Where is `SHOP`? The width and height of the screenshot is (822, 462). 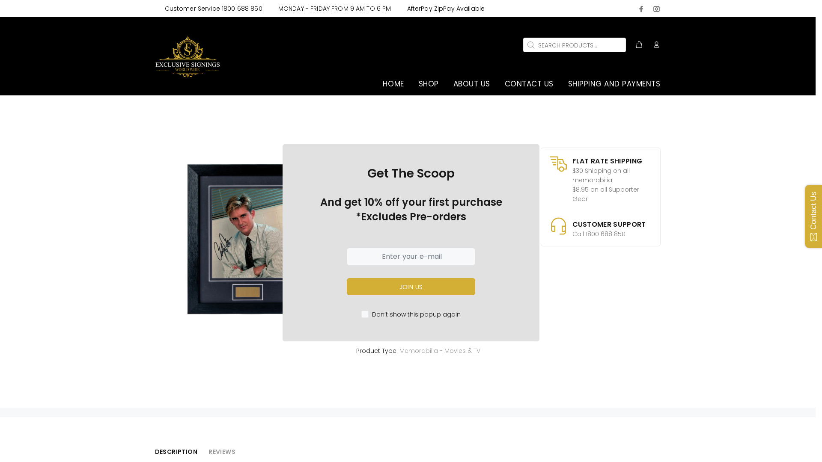 SHOP is located at coordinates (429, 84).